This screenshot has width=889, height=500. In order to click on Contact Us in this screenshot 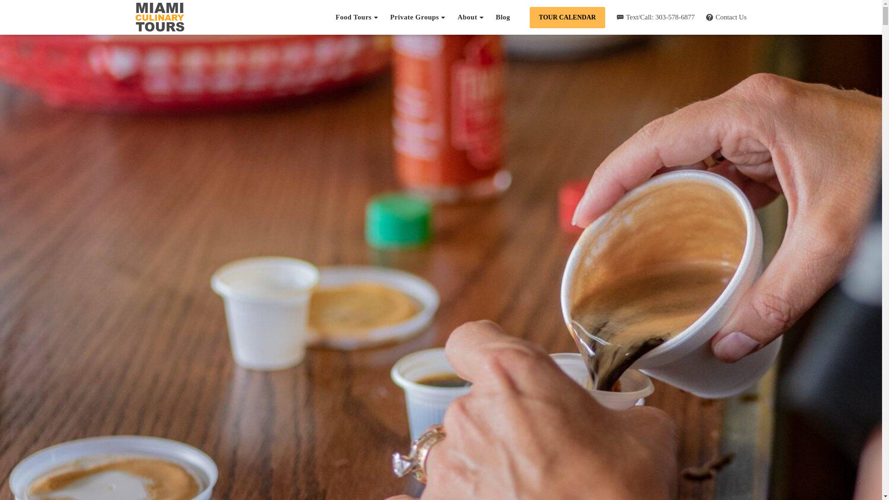, I will do `click(726, 18)`.